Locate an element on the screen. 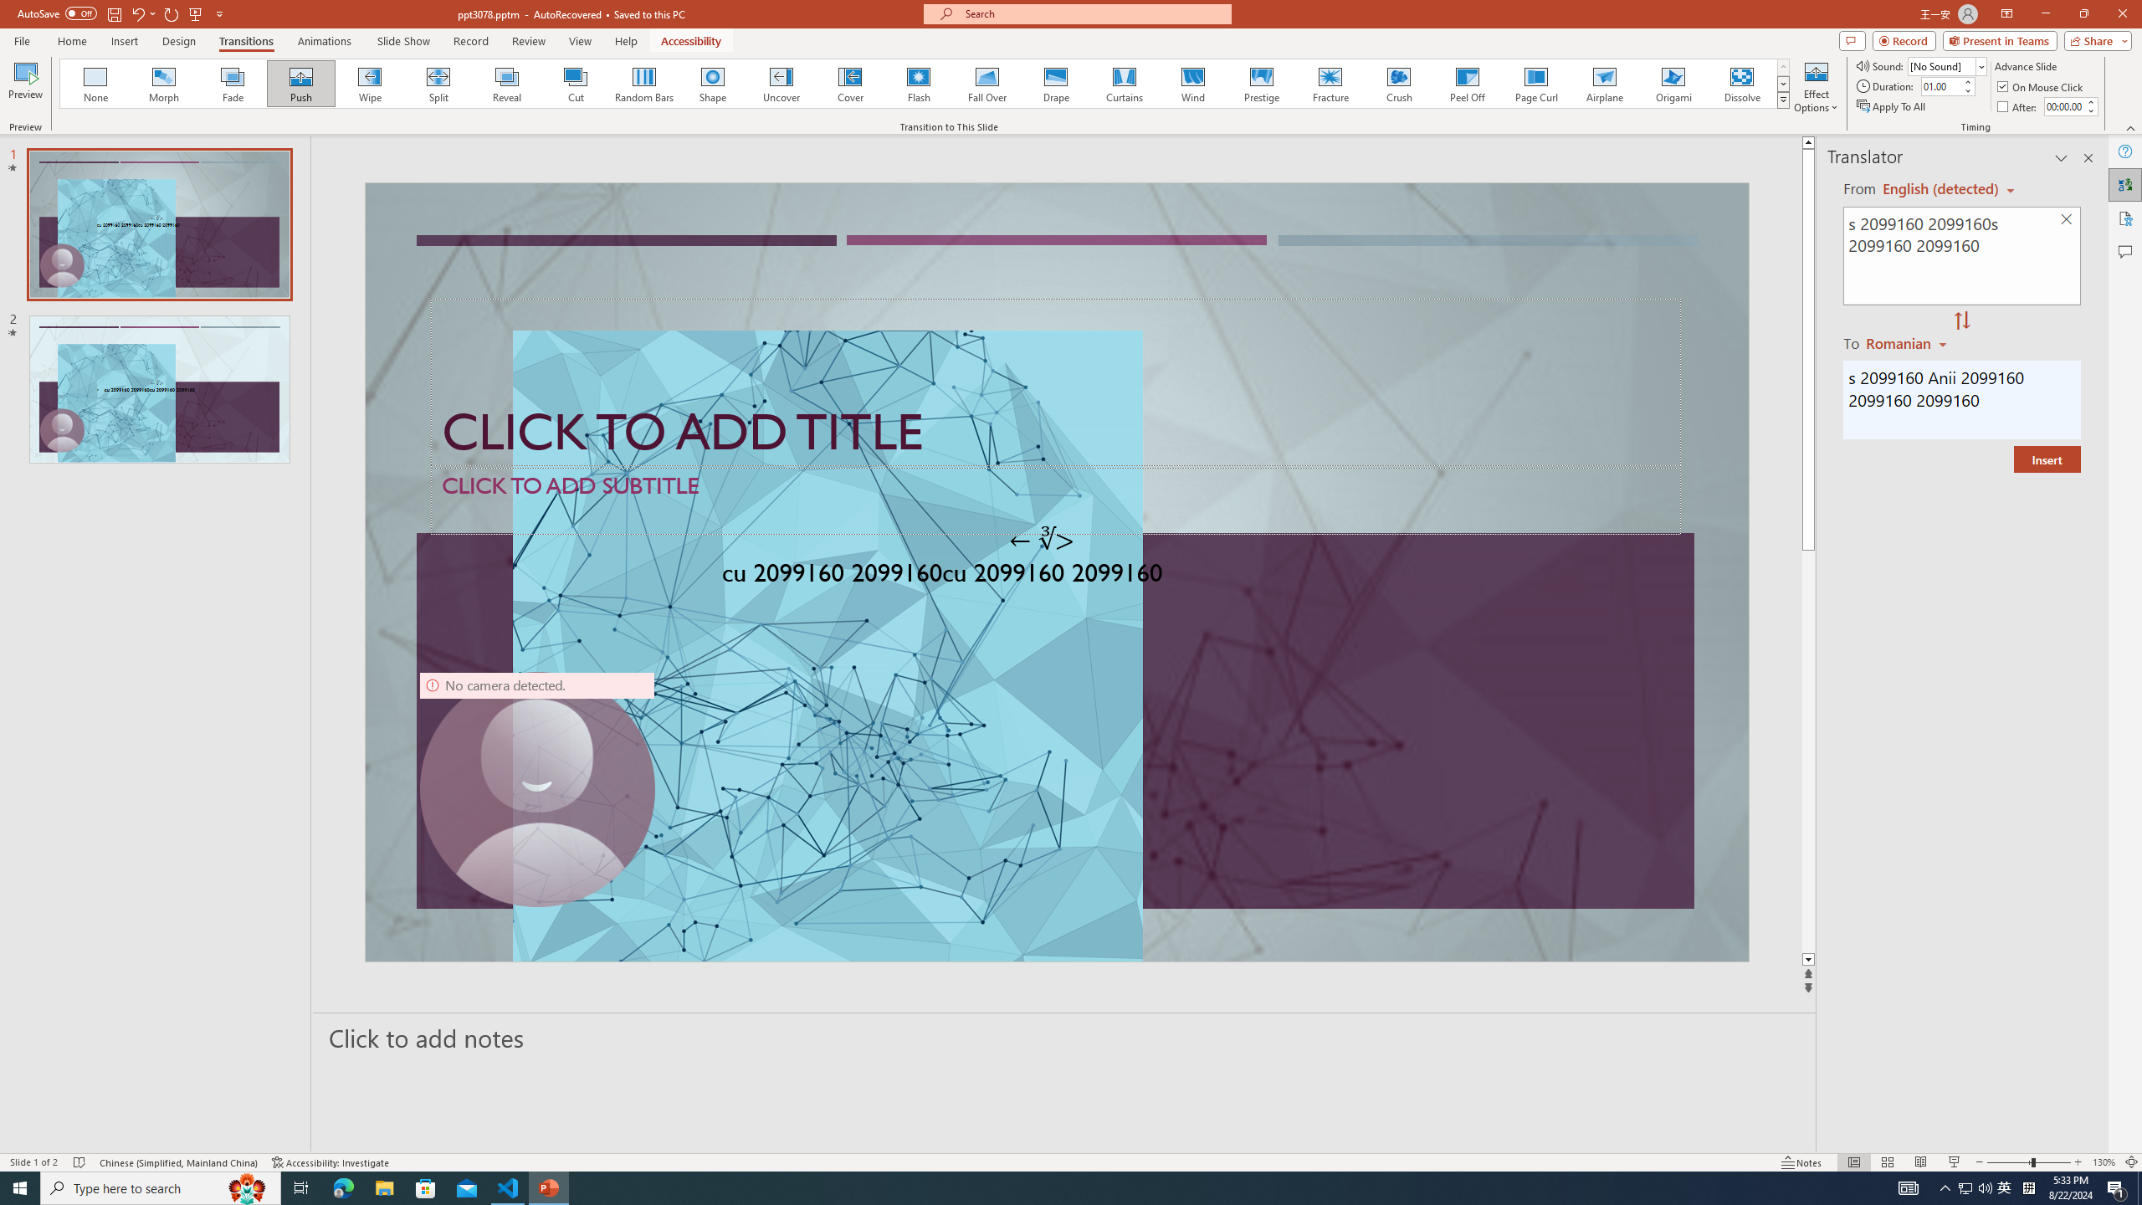 This screenshot has width=2142, height=1205. Apply To All is located at coordinates (1893, 107).